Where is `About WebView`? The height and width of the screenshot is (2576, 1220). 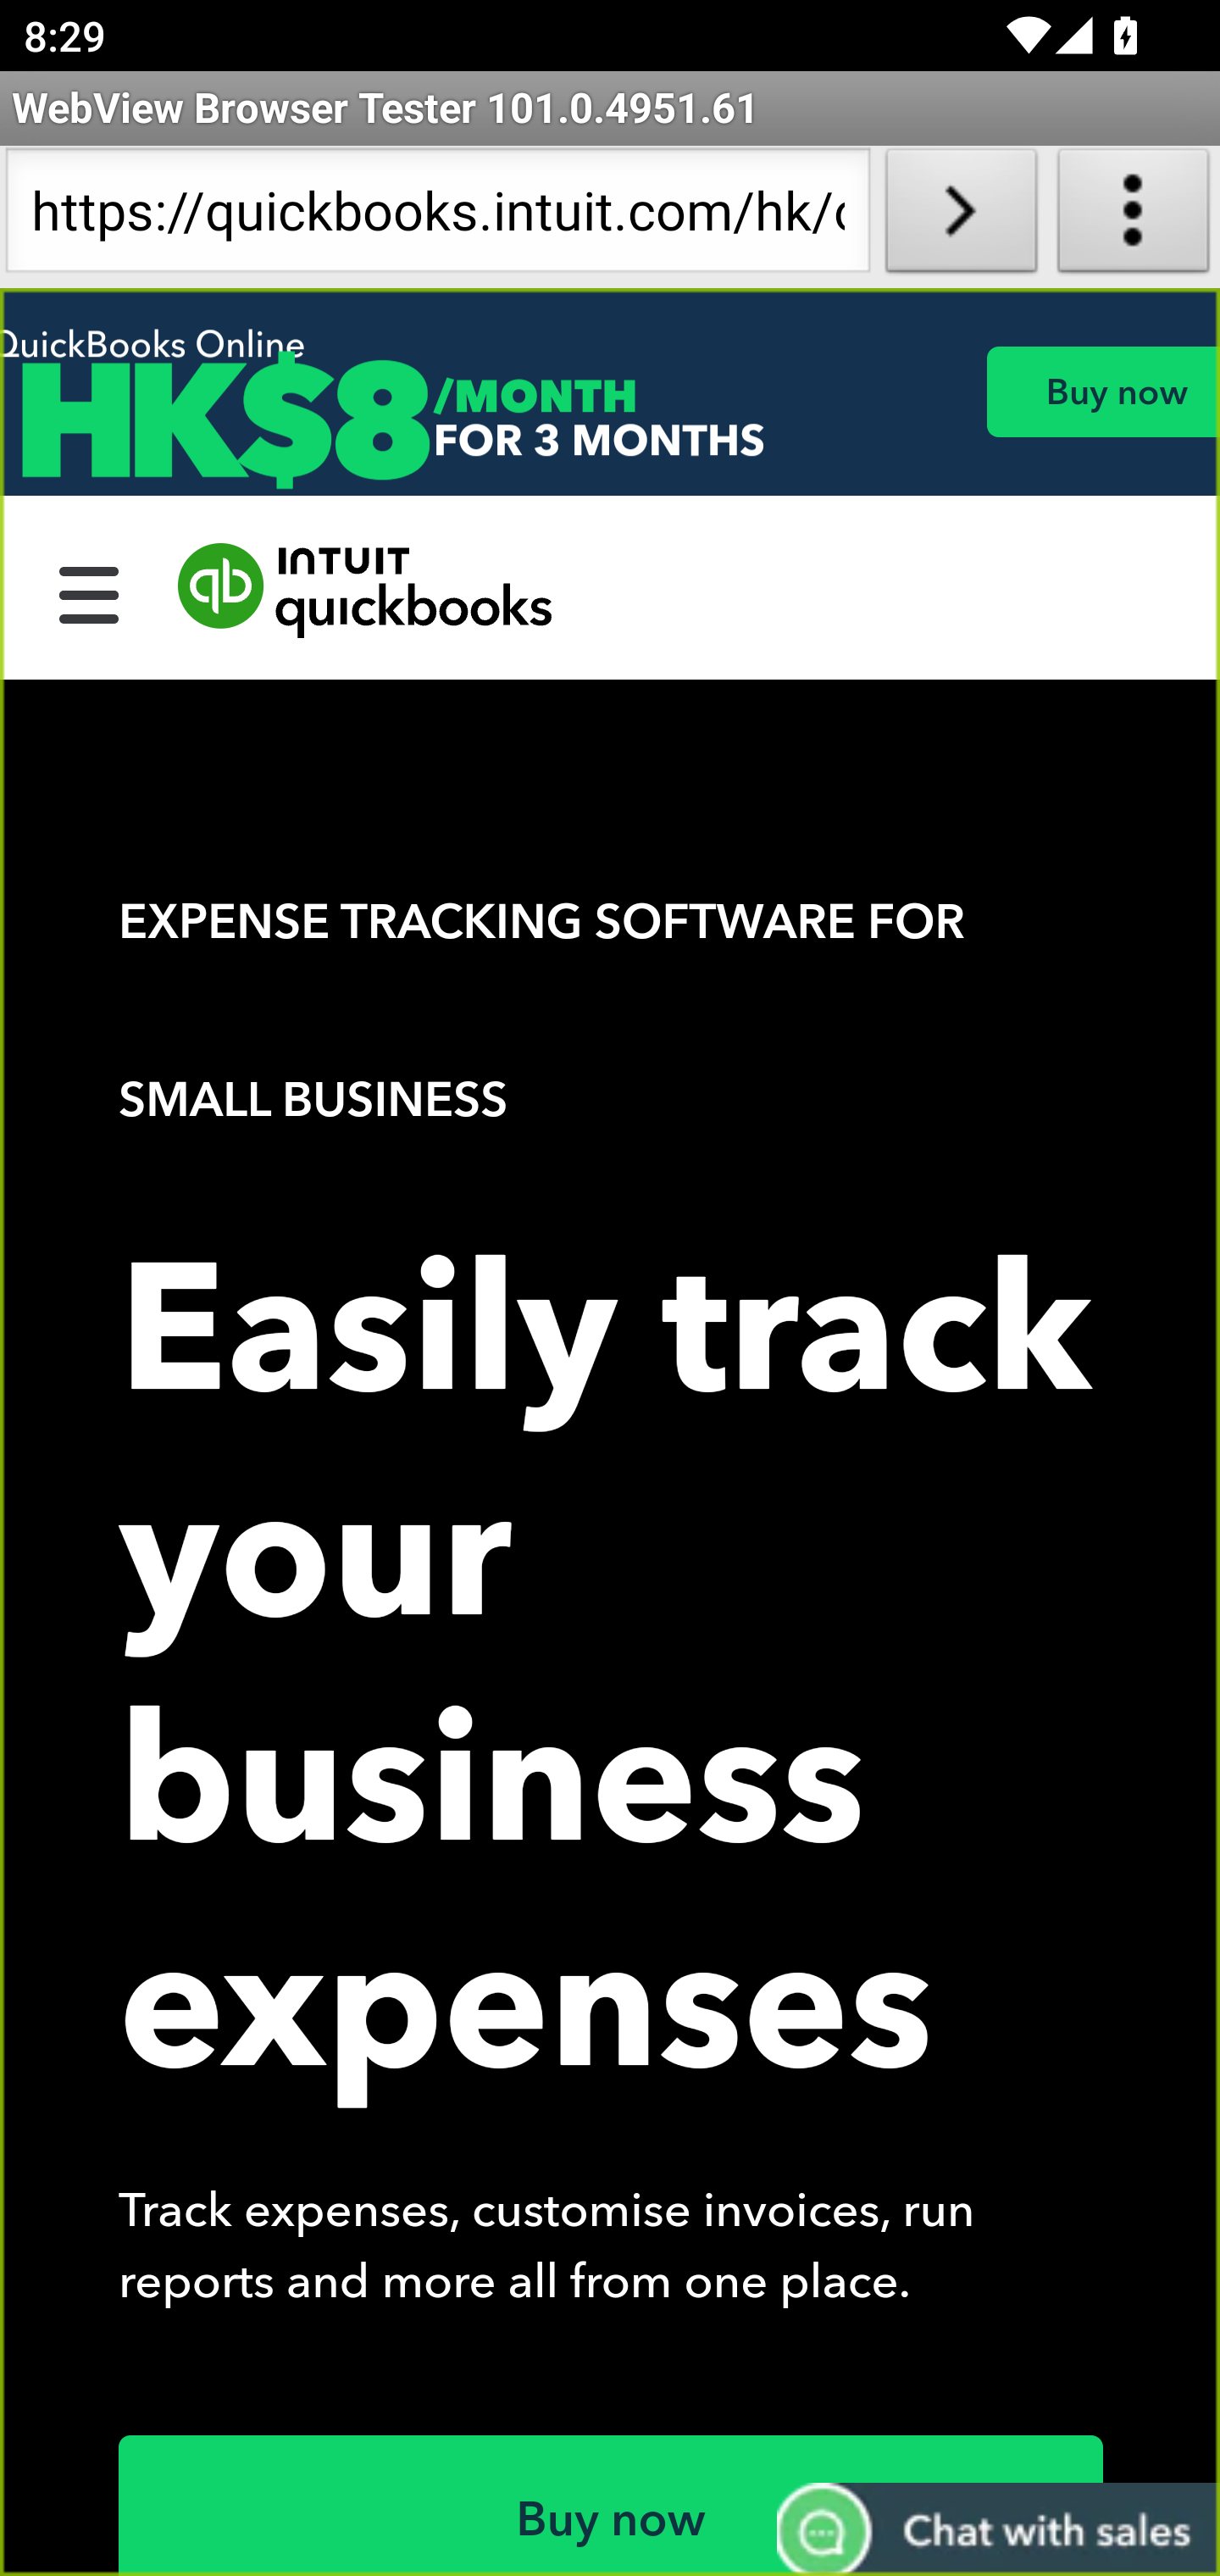 About WebView is located at coordinates (1134, 217).